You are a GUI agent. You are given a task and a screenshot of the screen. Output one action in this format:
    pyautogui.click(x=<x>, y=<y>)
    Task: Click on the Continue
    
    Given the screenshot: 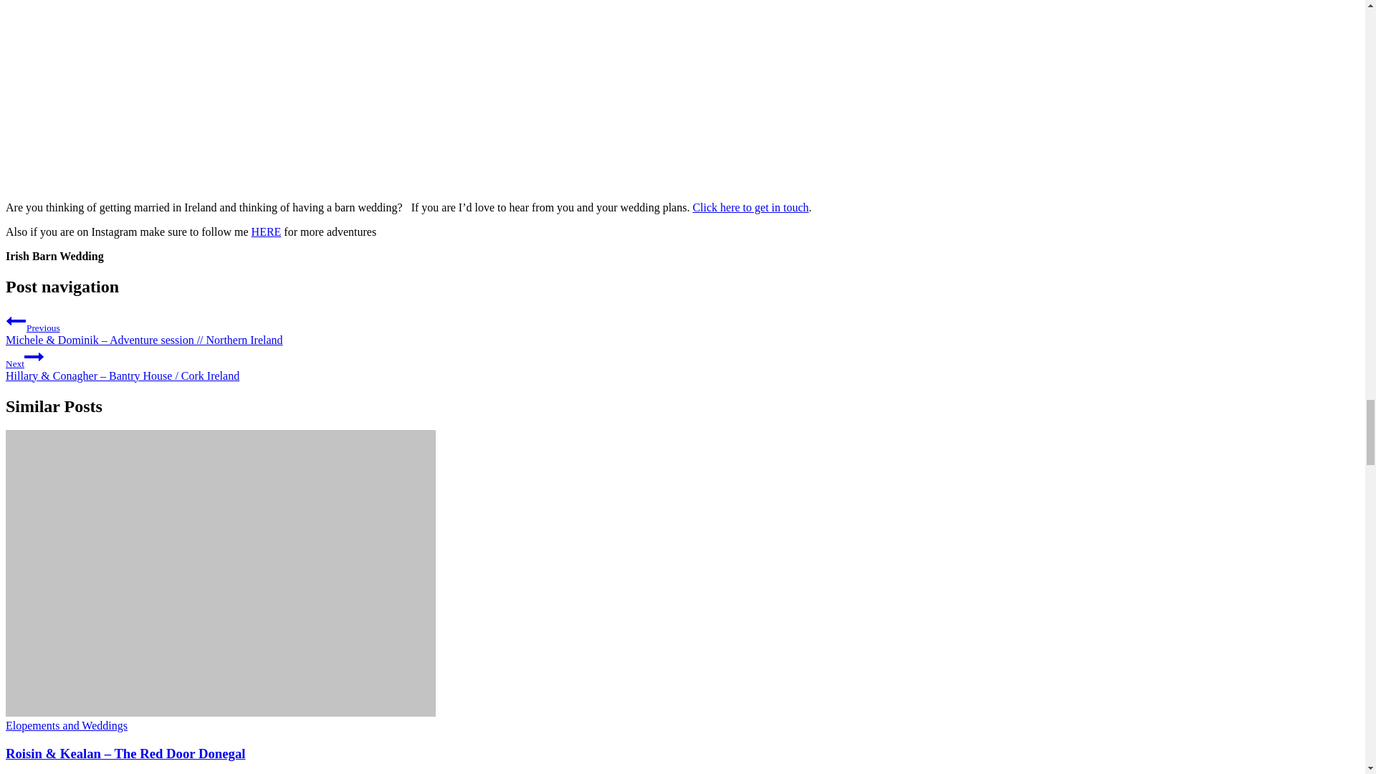 What is the action you would take?
    pyautogui.click(x=34, y=356)
    